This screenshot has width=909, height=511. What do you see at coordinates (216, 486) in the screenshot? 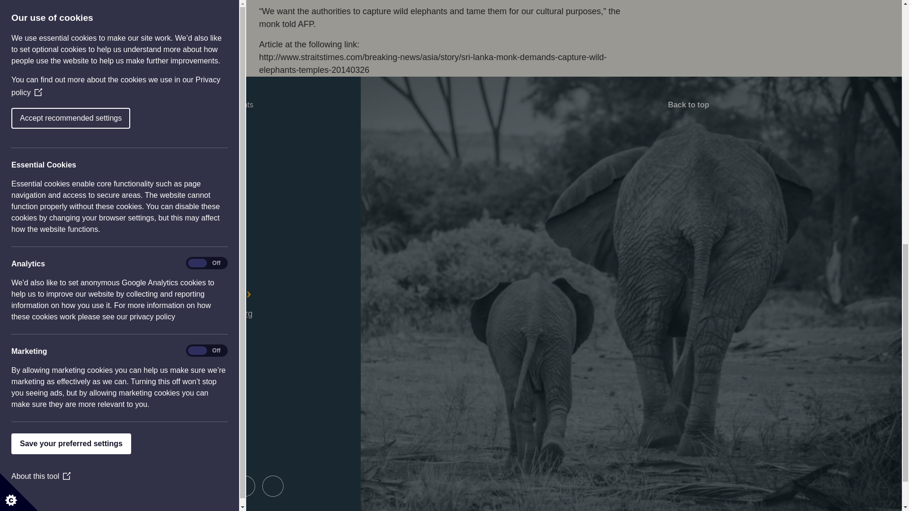
I see `Instagram` at bounding box center [216, 486].